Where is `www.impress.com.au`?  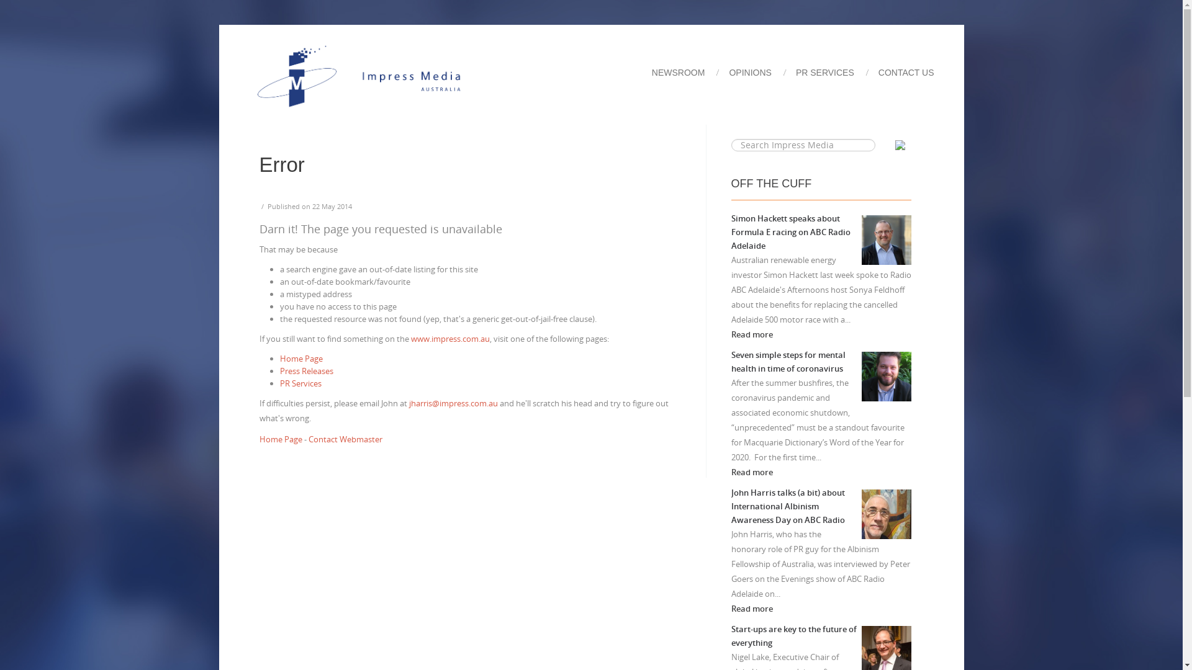 www.impress.com.au is located at coordinates (451, 339).